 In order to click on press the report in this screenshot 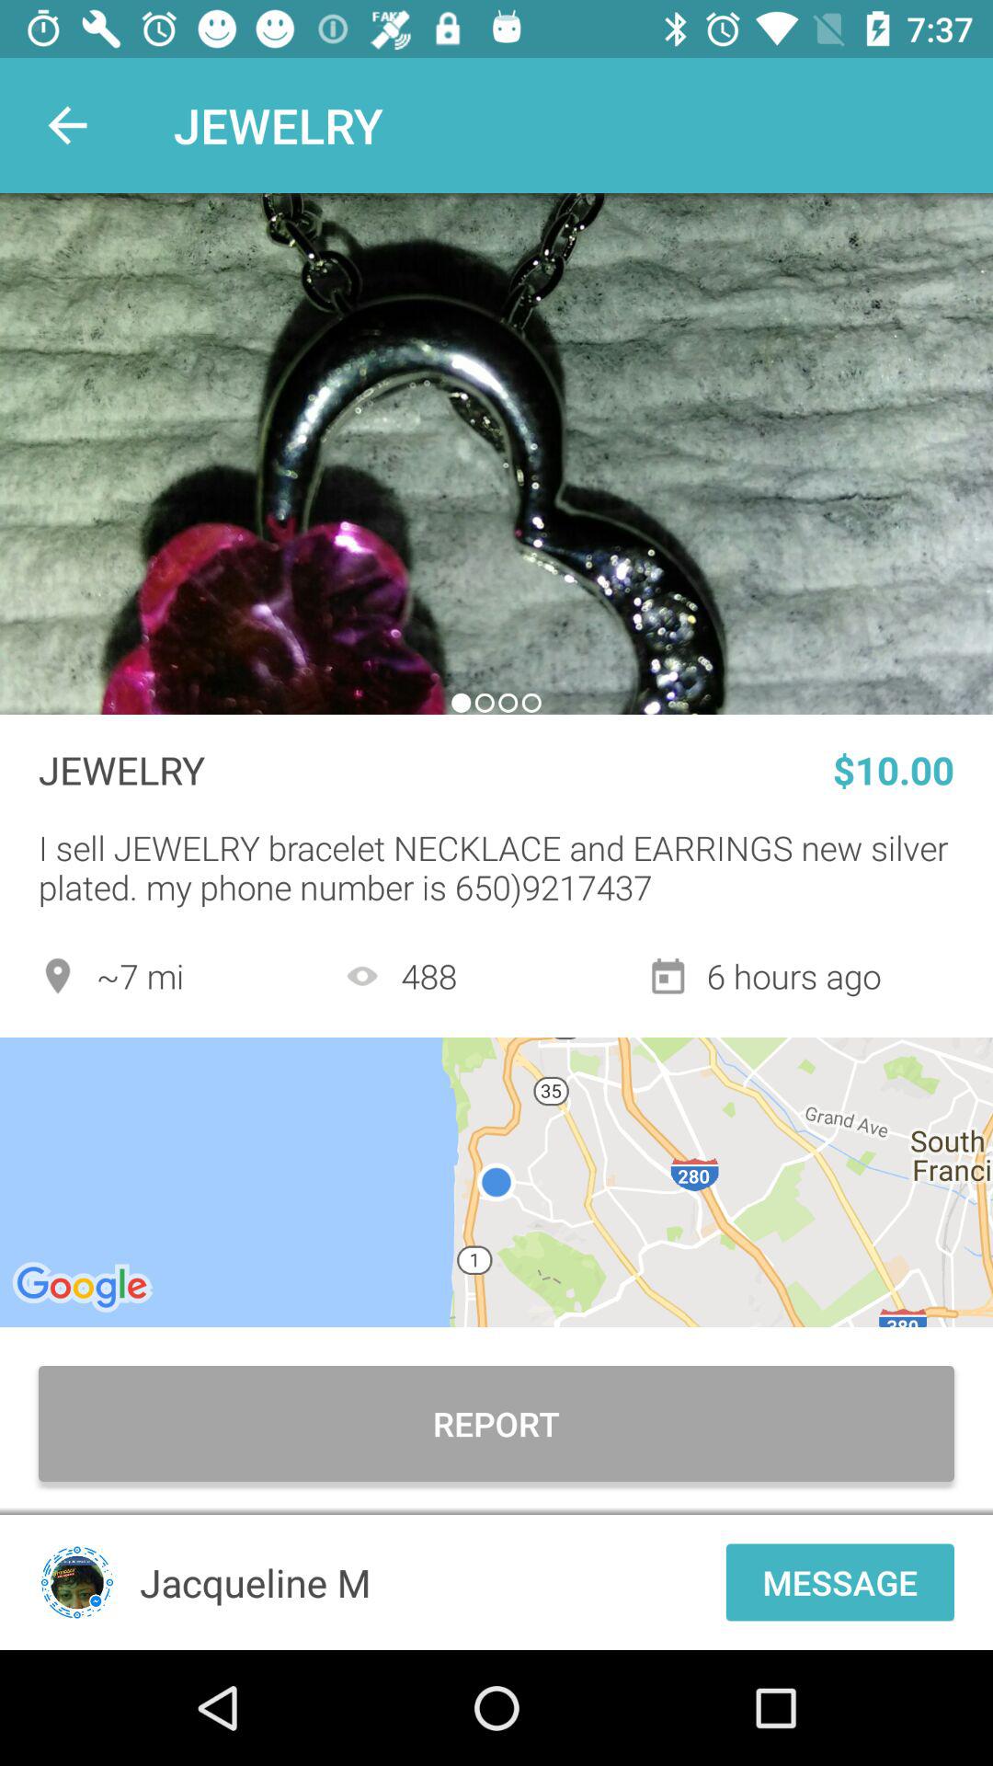, I will do `click(496, 1424)`.